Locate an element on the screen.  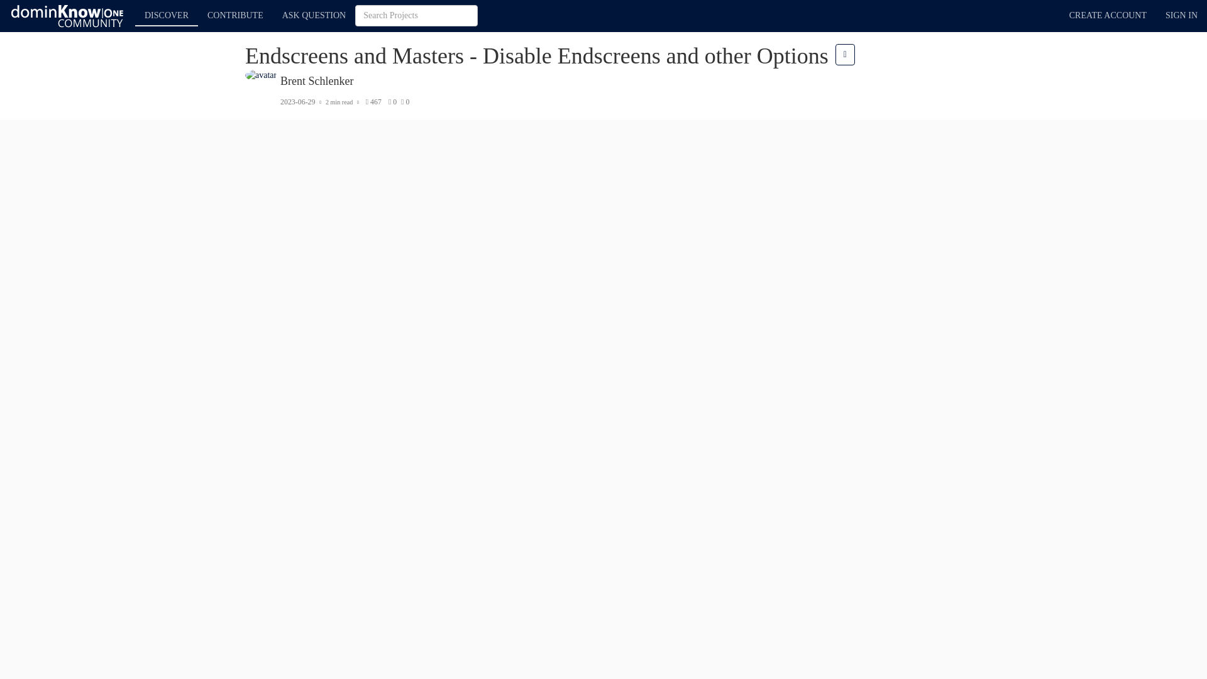
CONTRIBUTE is located at coordinates (235, 13).